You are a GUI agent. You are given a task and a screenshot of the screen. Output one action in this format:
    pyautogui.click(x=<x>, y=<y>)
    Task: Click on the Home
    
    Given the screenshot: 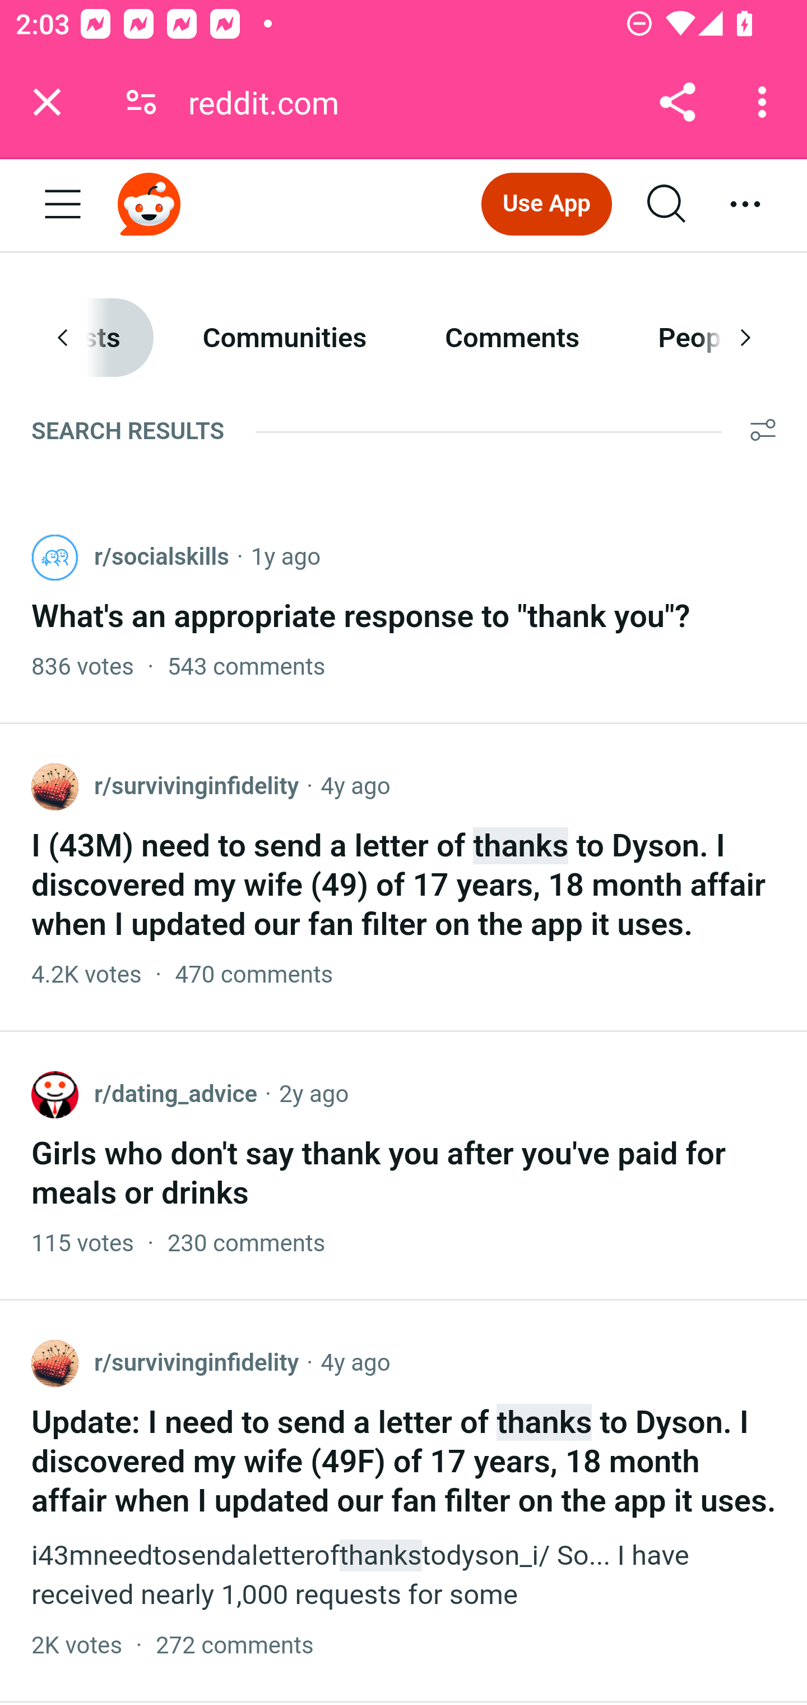 What is the action you would take?
    pyautogui.click(x=150, y=204)
    